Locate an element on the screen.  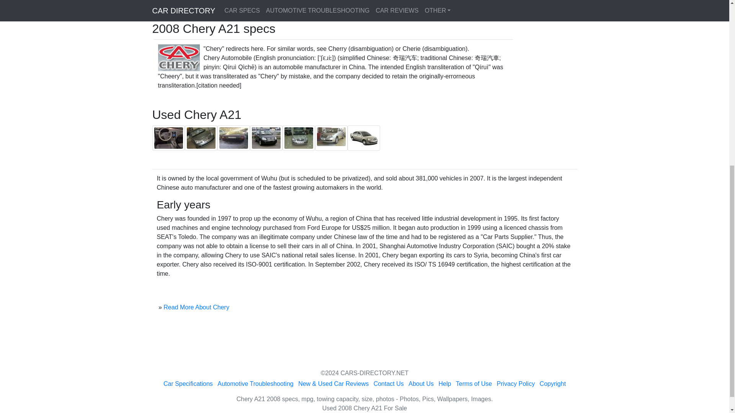
Automotive Troubleshooting is located at coordinates (255, 383).